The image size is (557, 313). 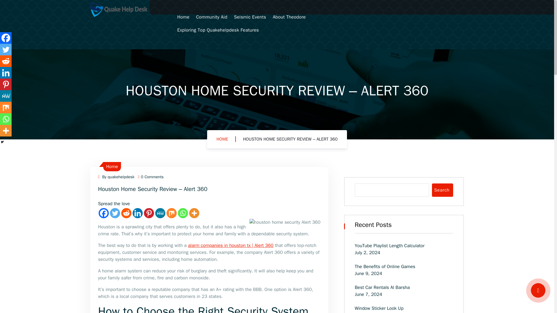 What do you see at coordinates (112, 166) in the screenshot?
I see `Home` at bounding box center [112, 166].